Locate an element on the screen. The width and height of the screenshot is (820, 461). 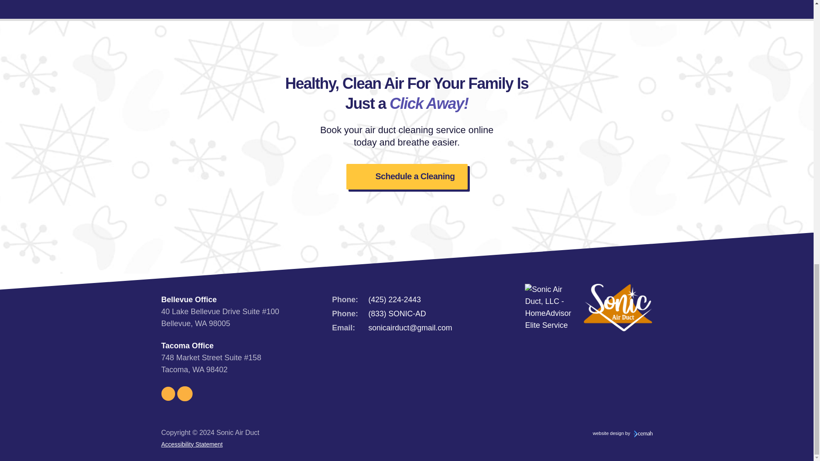
Go to Sonic Air Duct's Facebook page is located at coordinates (170, 393).